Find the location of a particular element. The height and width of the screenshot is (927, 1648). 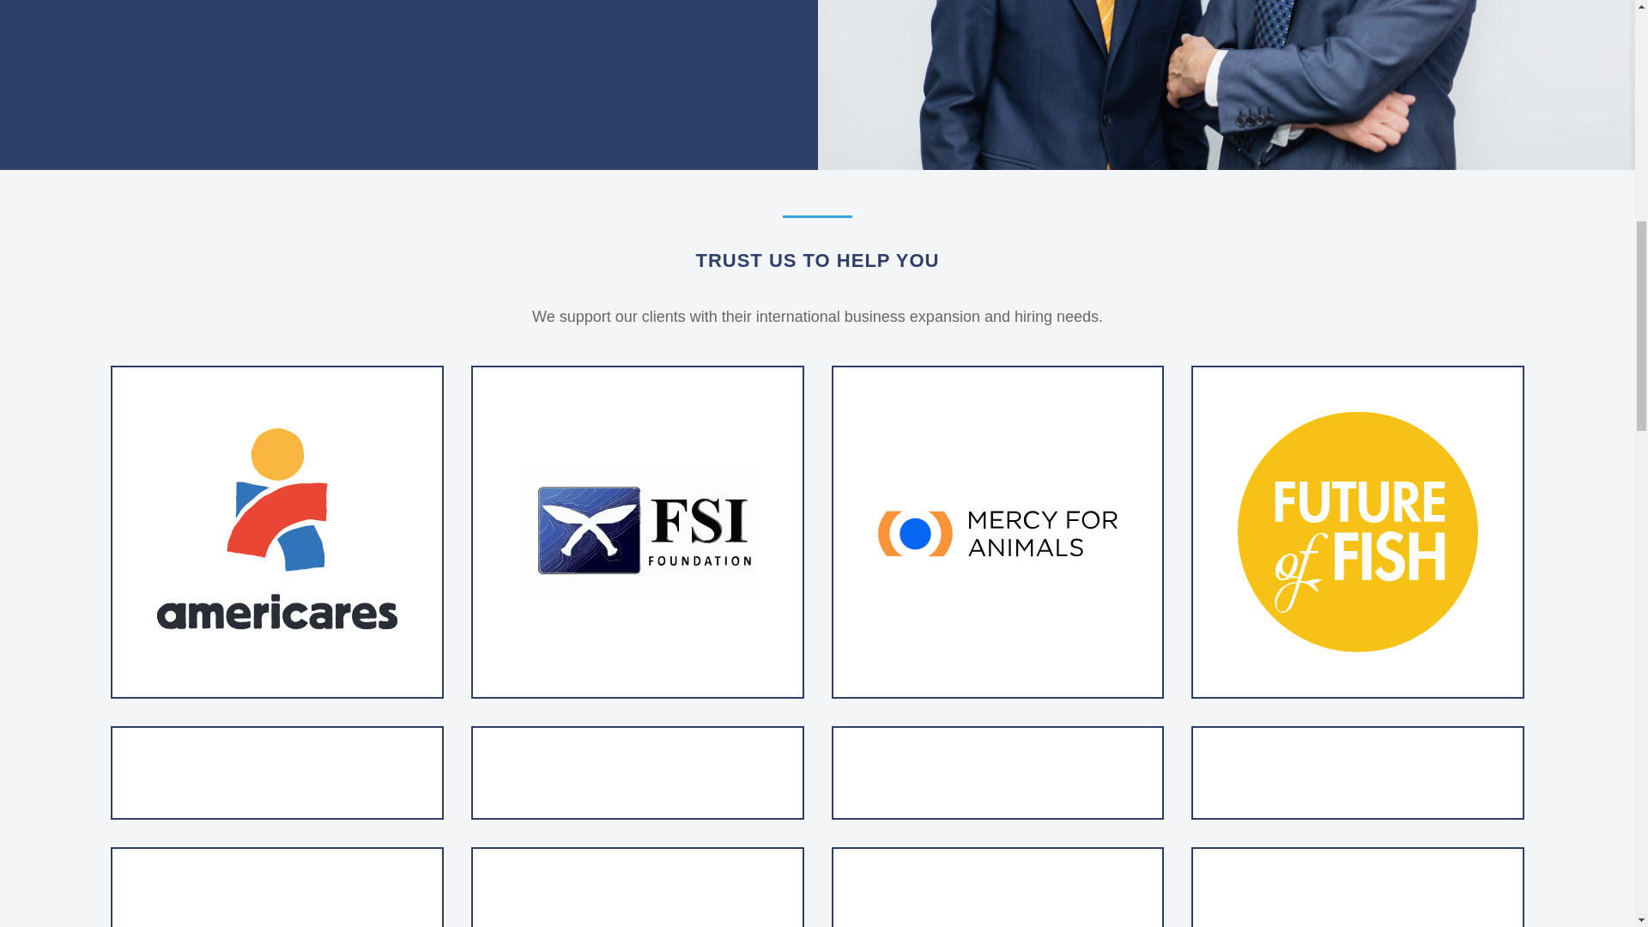

future-of-fish-ngo.svg is located at coordinates (1358, 532).